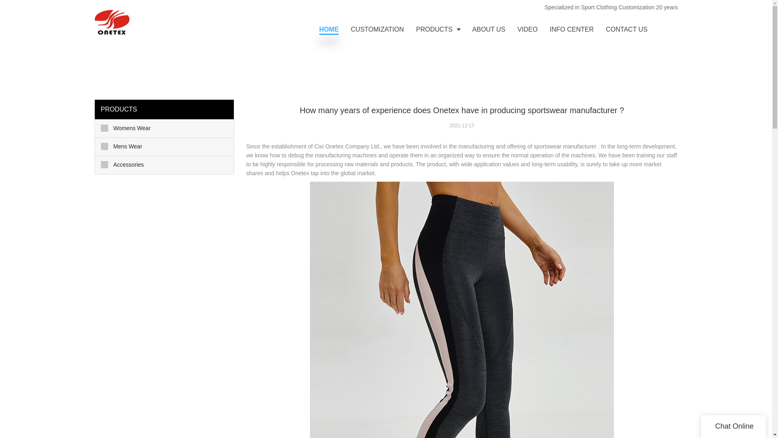 The width and height of the screenshot is (778, 438). I want to click on CUSTOMIZATION, so click(377, 29).